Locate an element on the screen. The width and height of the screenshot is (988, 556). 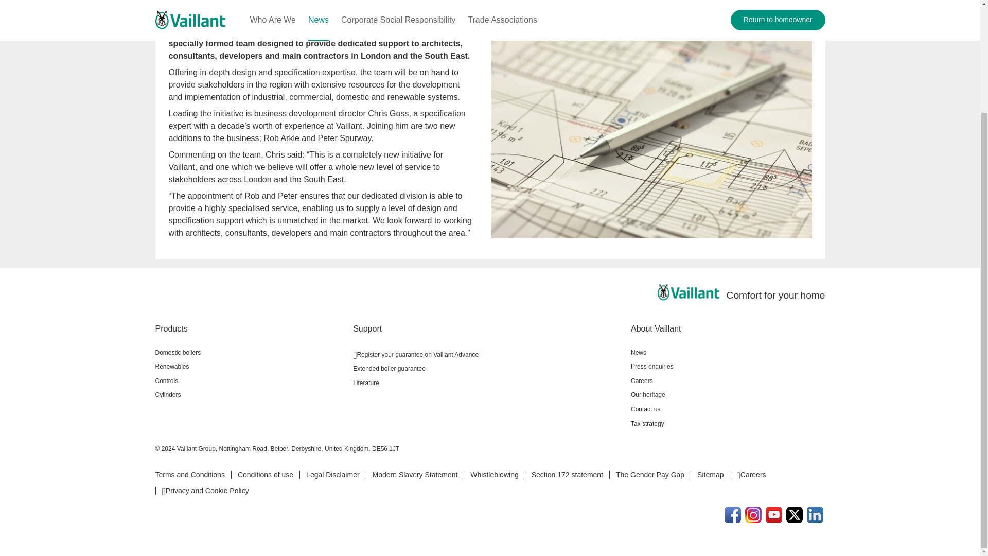
Controls is located at coordinates (250, 380).